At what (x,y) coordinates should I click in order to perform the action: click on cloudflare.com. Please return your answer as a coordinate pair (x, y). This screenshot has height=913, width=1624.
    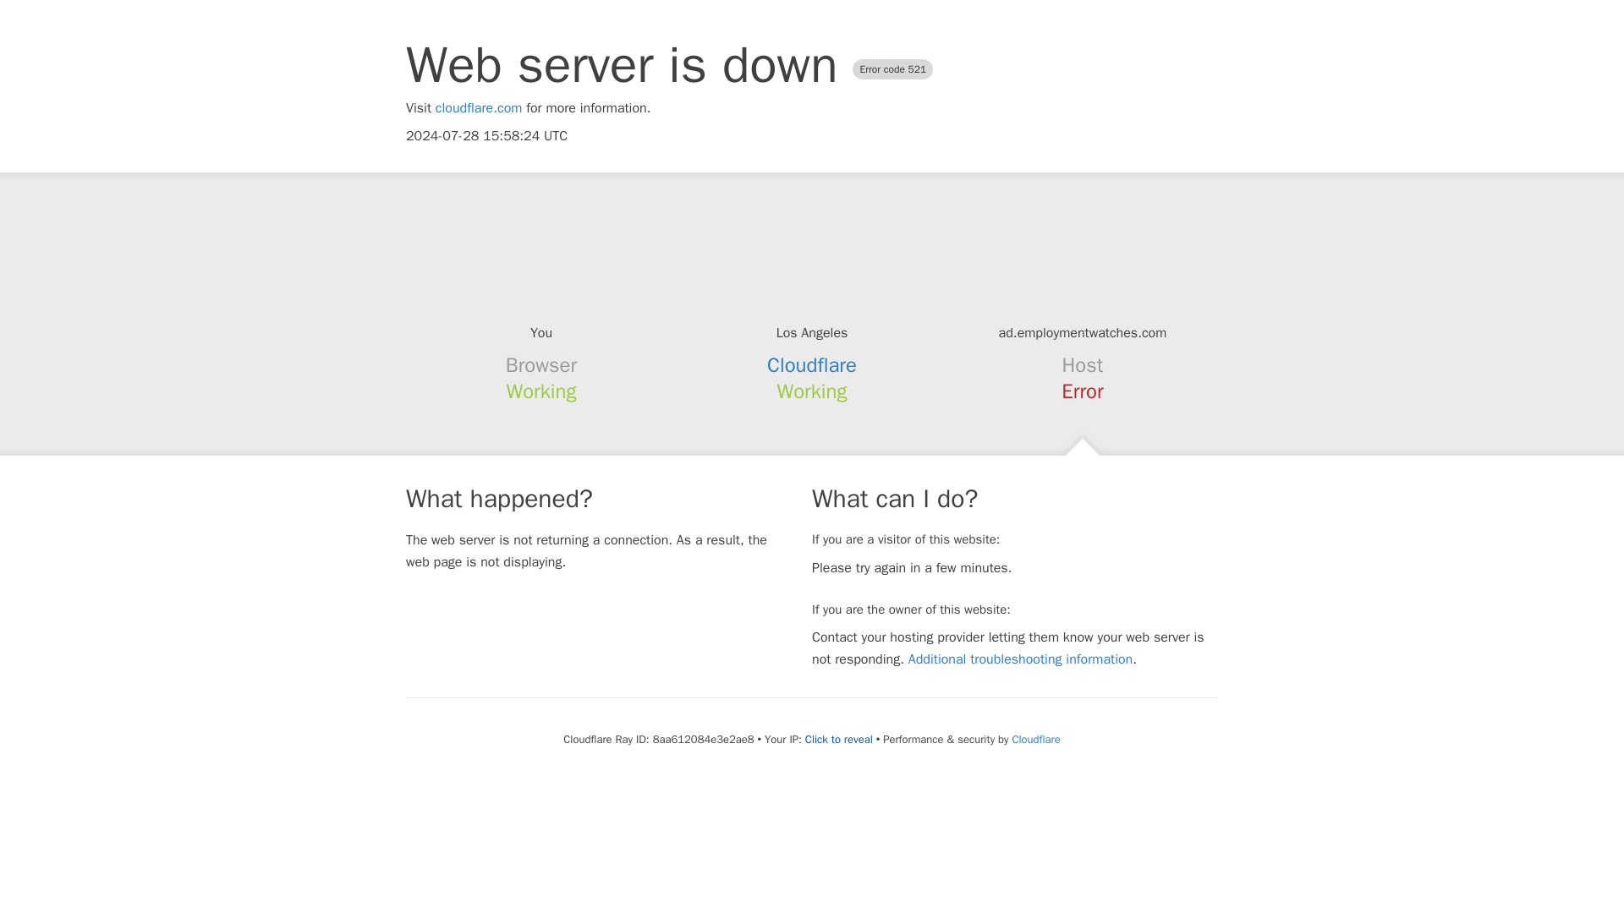
    Looking at the image, I should click on (479, 108).